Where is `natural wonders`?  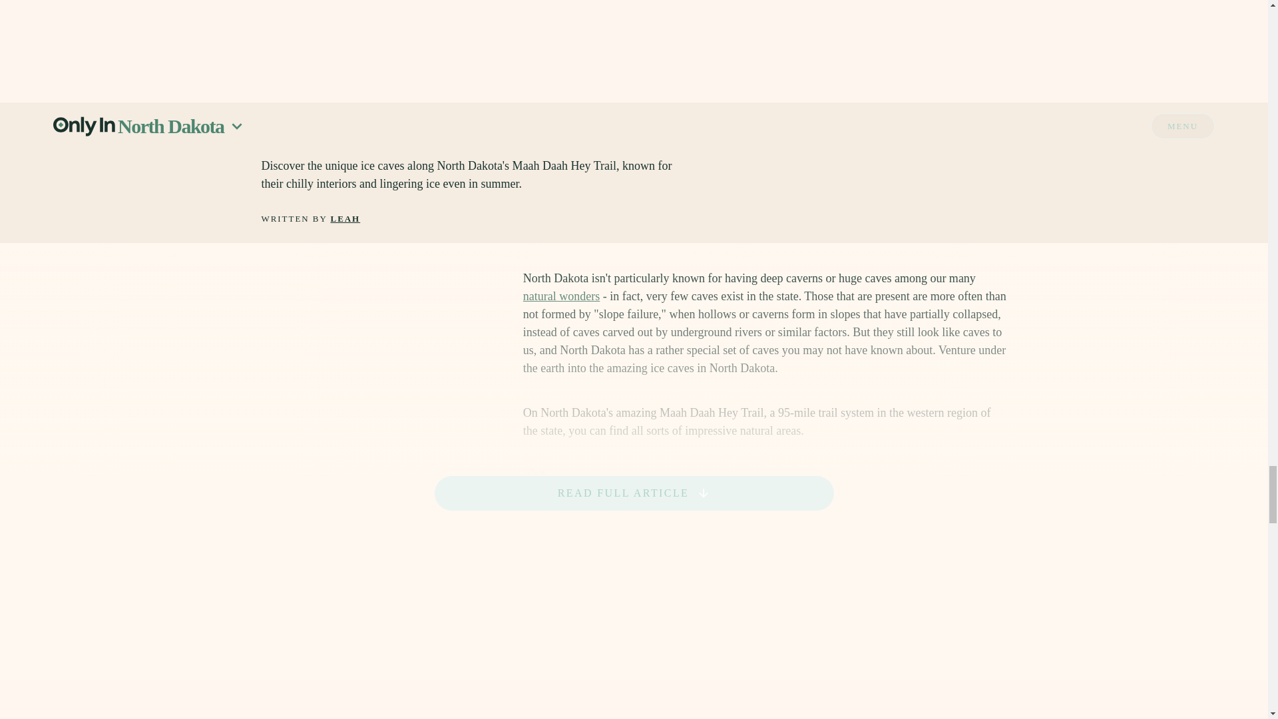
natural wonders is located at coordinates (560, 296).